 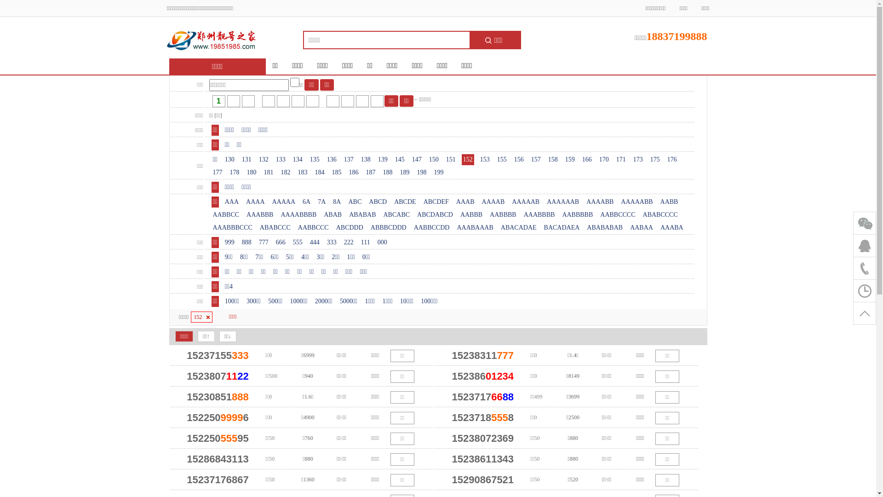 What do you see at coordinates (400, 160) in the screenshot?
I see `145` at bounding box center [400, 160].